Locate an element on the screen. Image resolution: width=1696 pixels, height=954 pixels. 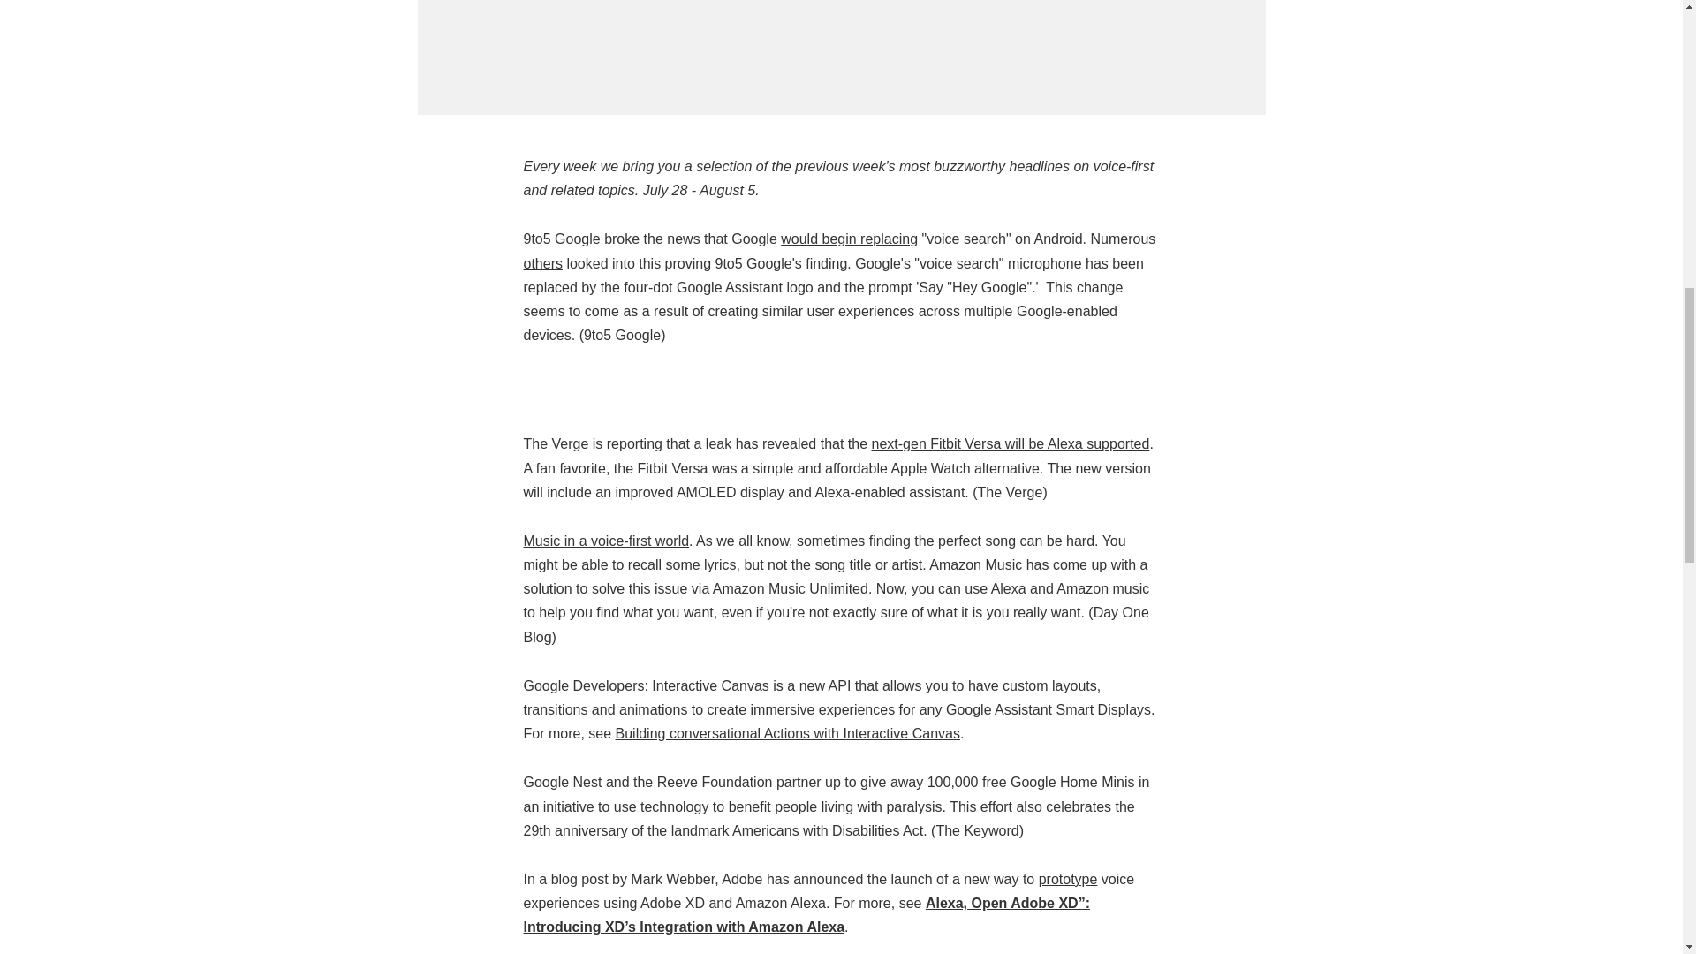
others is located at coordinates (541, 263).